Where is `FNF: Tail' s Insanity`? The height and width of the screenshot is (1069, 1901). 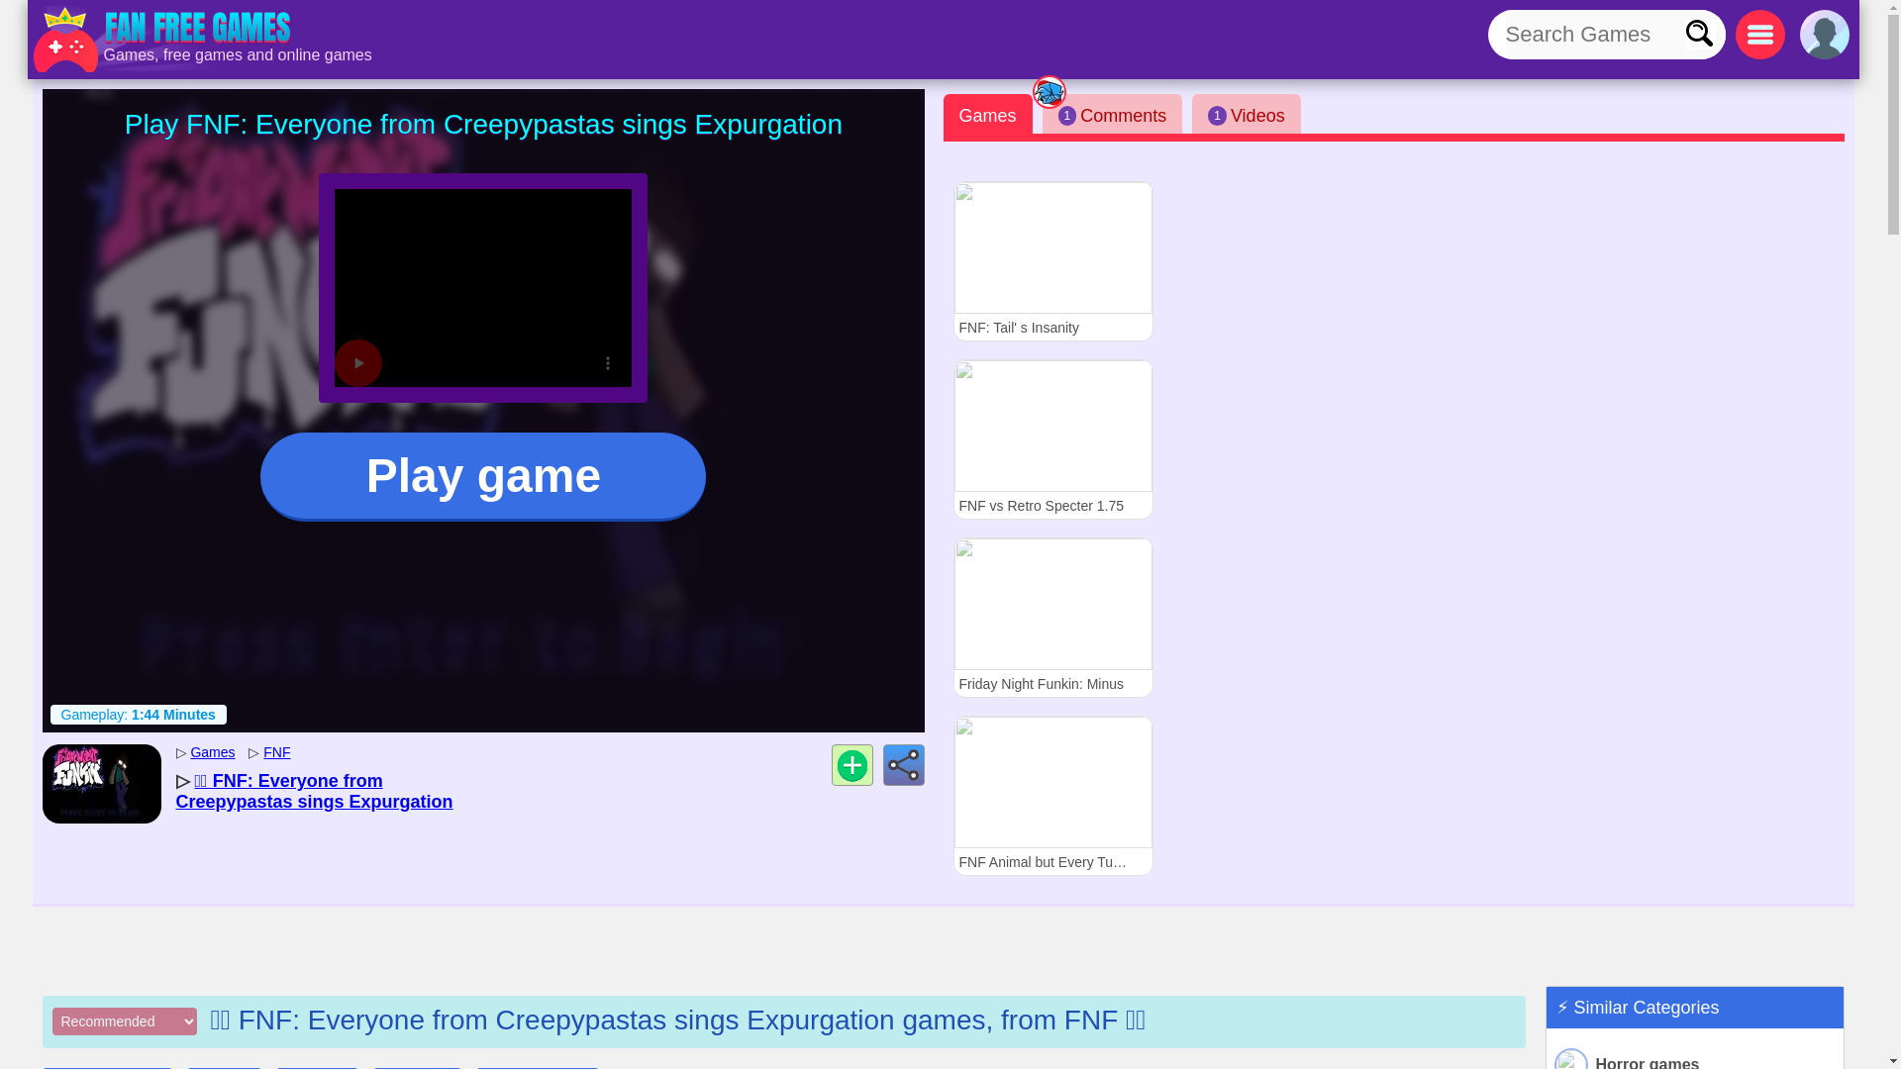 FNF: Tail' s Insanity is located at coordinates (1051, 260).